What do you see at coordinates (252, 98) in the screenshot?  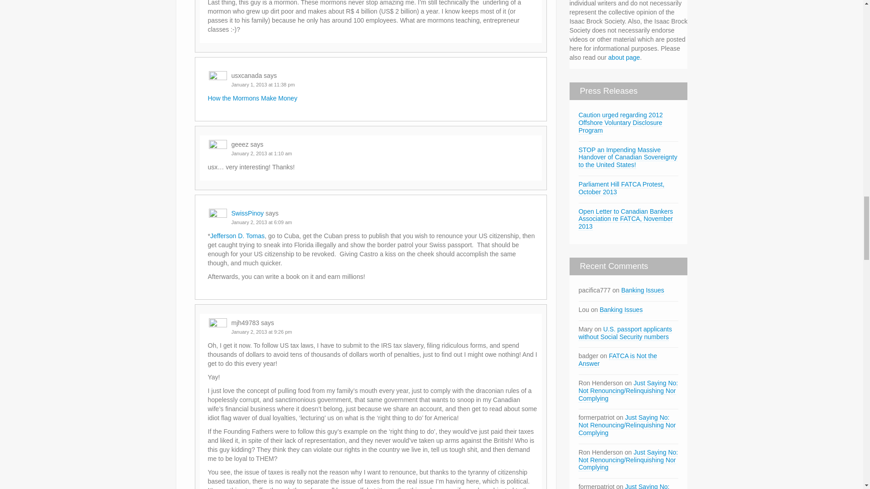 I see `How the Mormons Make Money` at bounding box center [252, 98].